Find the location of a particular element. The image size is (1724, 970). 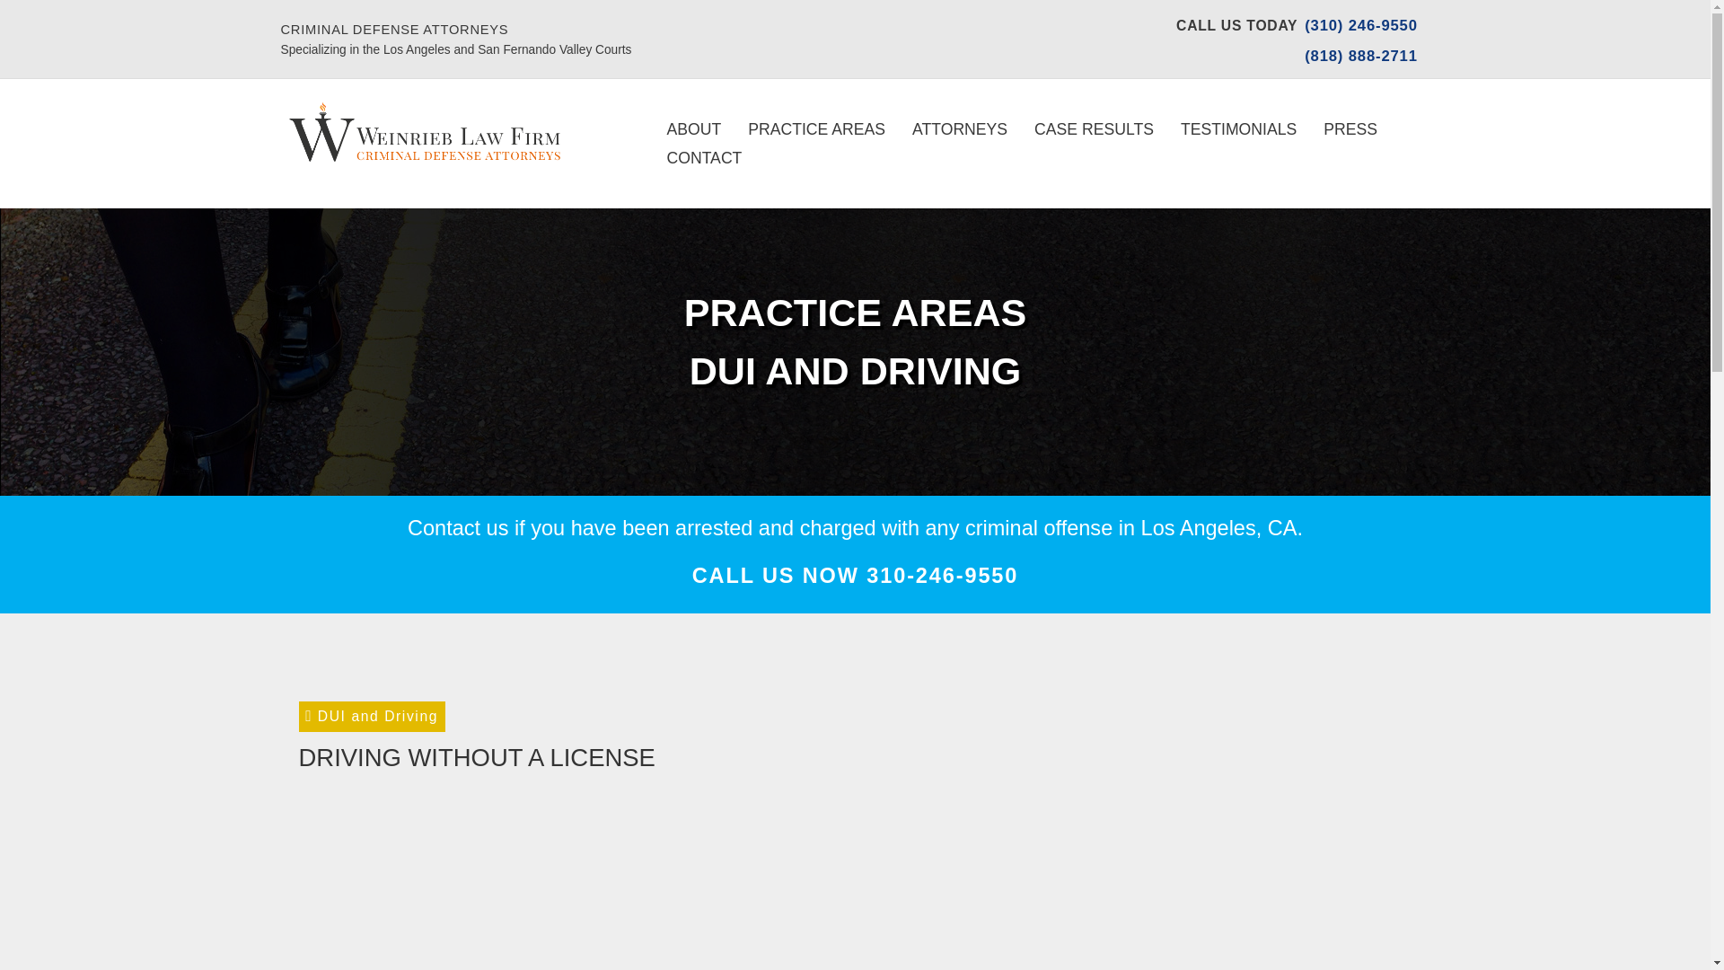

TESTIMONIALS is located at coordinates (1238, 129).